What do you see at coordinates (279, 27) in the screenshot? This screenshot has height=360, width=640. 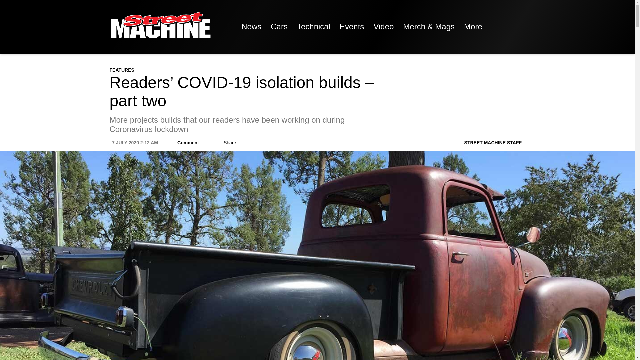 I see `Cars` at bounding box center [279, 27].